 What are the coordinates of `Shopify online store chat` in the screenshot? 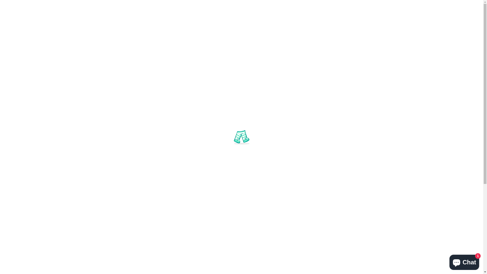 It's located at (464, 261).